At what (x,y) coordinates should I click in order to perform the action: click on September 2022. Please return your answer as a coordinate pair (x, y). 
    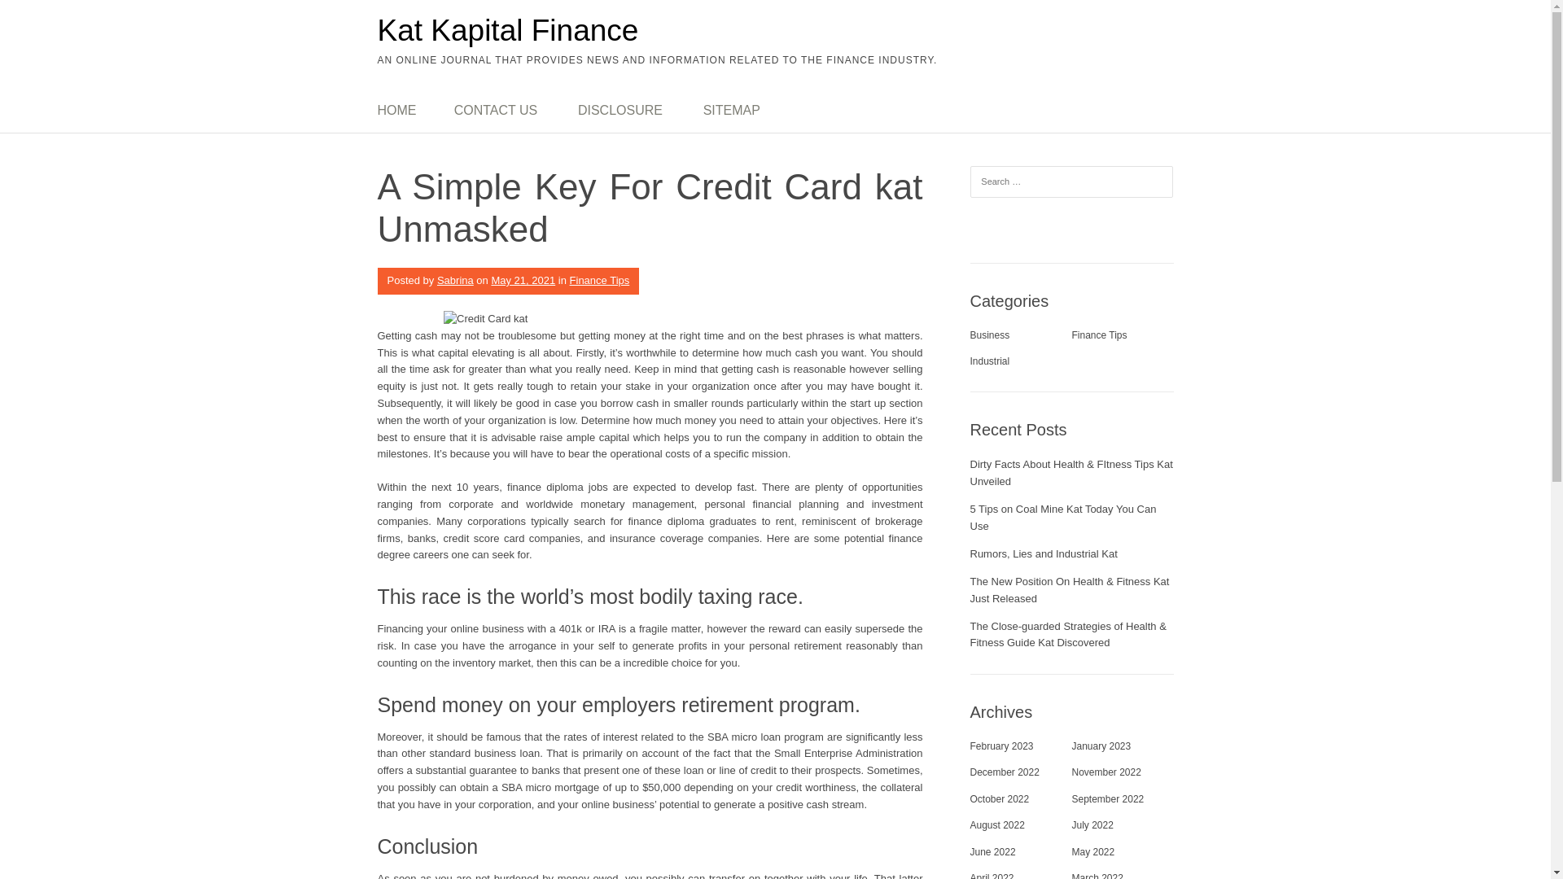
    Looking at the image, I should click on (1107, 799).